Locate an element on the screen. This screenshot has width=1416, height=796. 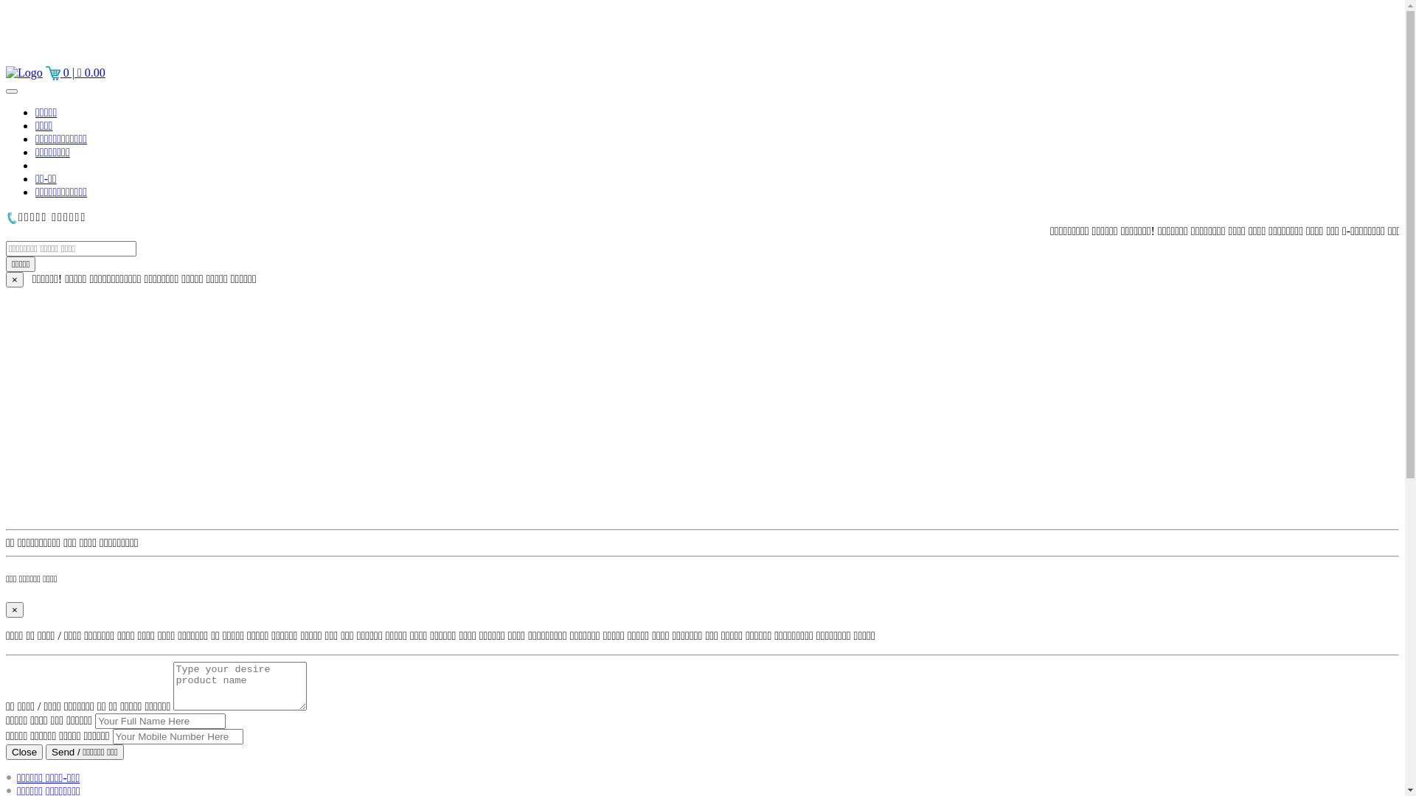
Hotline Number is located at coordinates (12, 218).